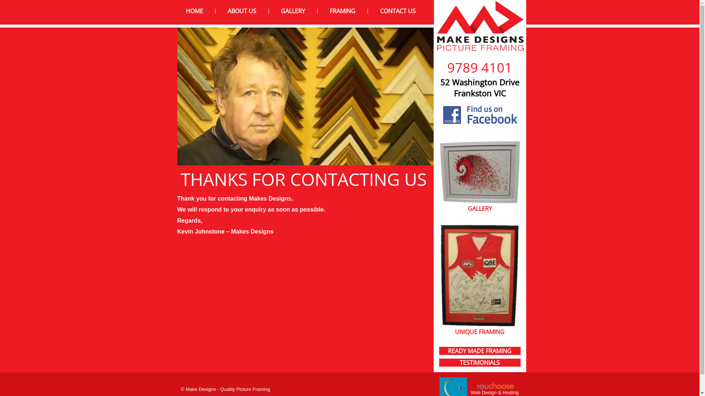 The width and height of the screenshot is (705, 396). Describe the element at coordinates (195, 11) in the screenshot. I see `HOME` at that location.